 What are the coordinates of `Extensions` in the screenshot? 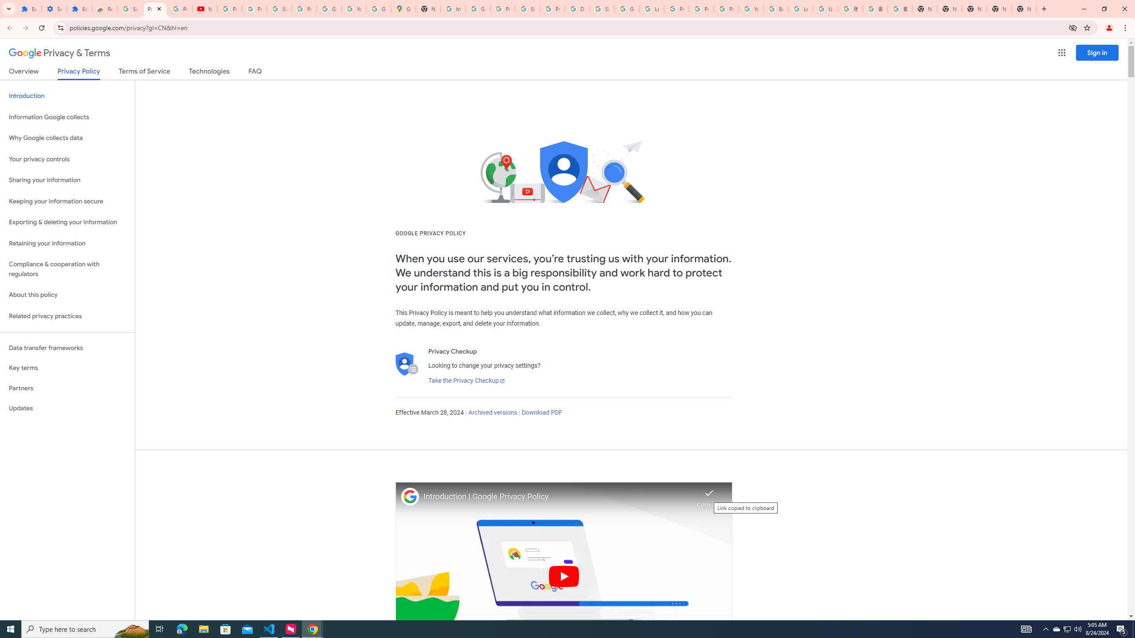 It's located at (79, 9).